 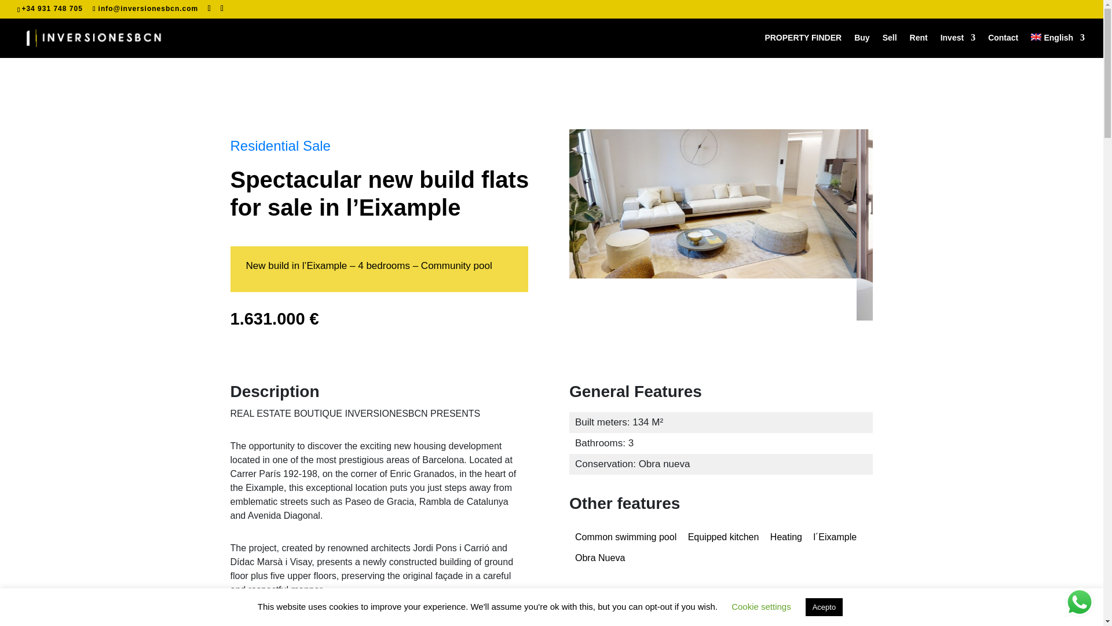 What do you see at coordinates (803, 45) in the screenshot?
I see `PROPERTY FINDER` at bounding box center [803, 45].